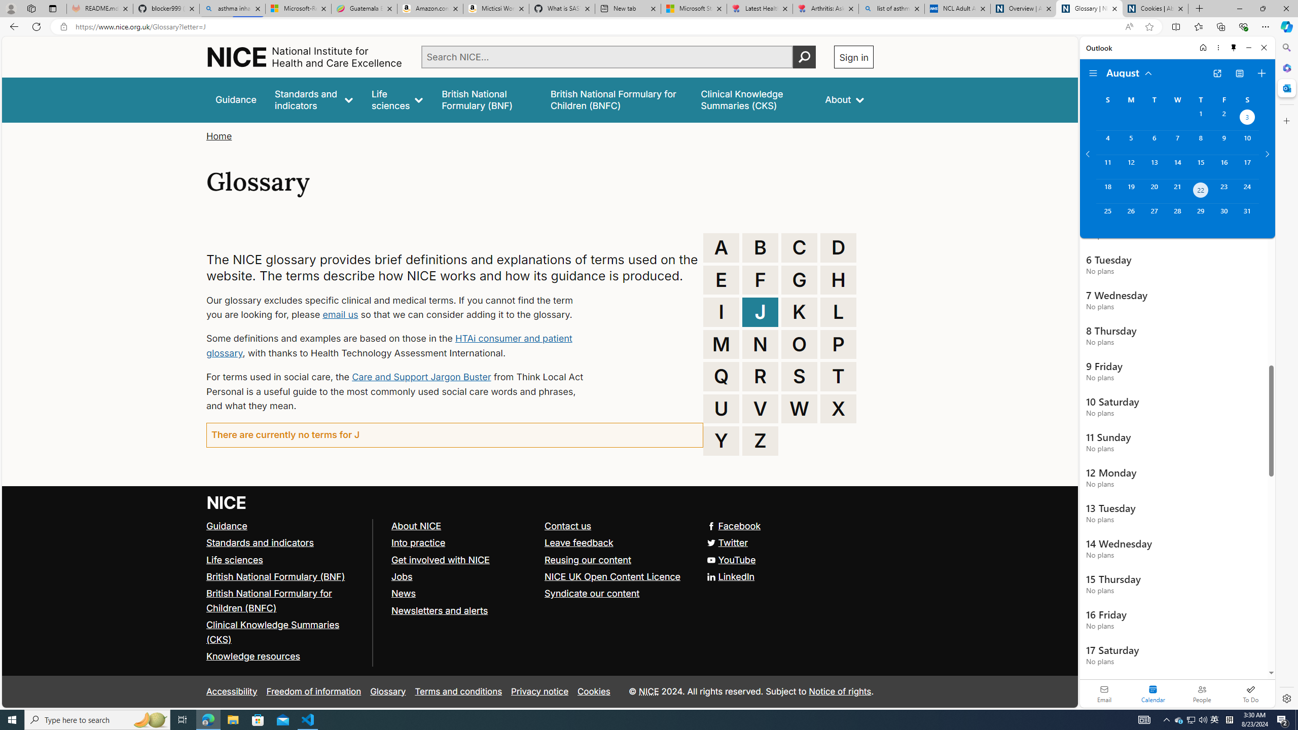  What do you see at coordinates (539, 560) in the screenshot?
I see `YouTube` at bounding box center [539, 560].